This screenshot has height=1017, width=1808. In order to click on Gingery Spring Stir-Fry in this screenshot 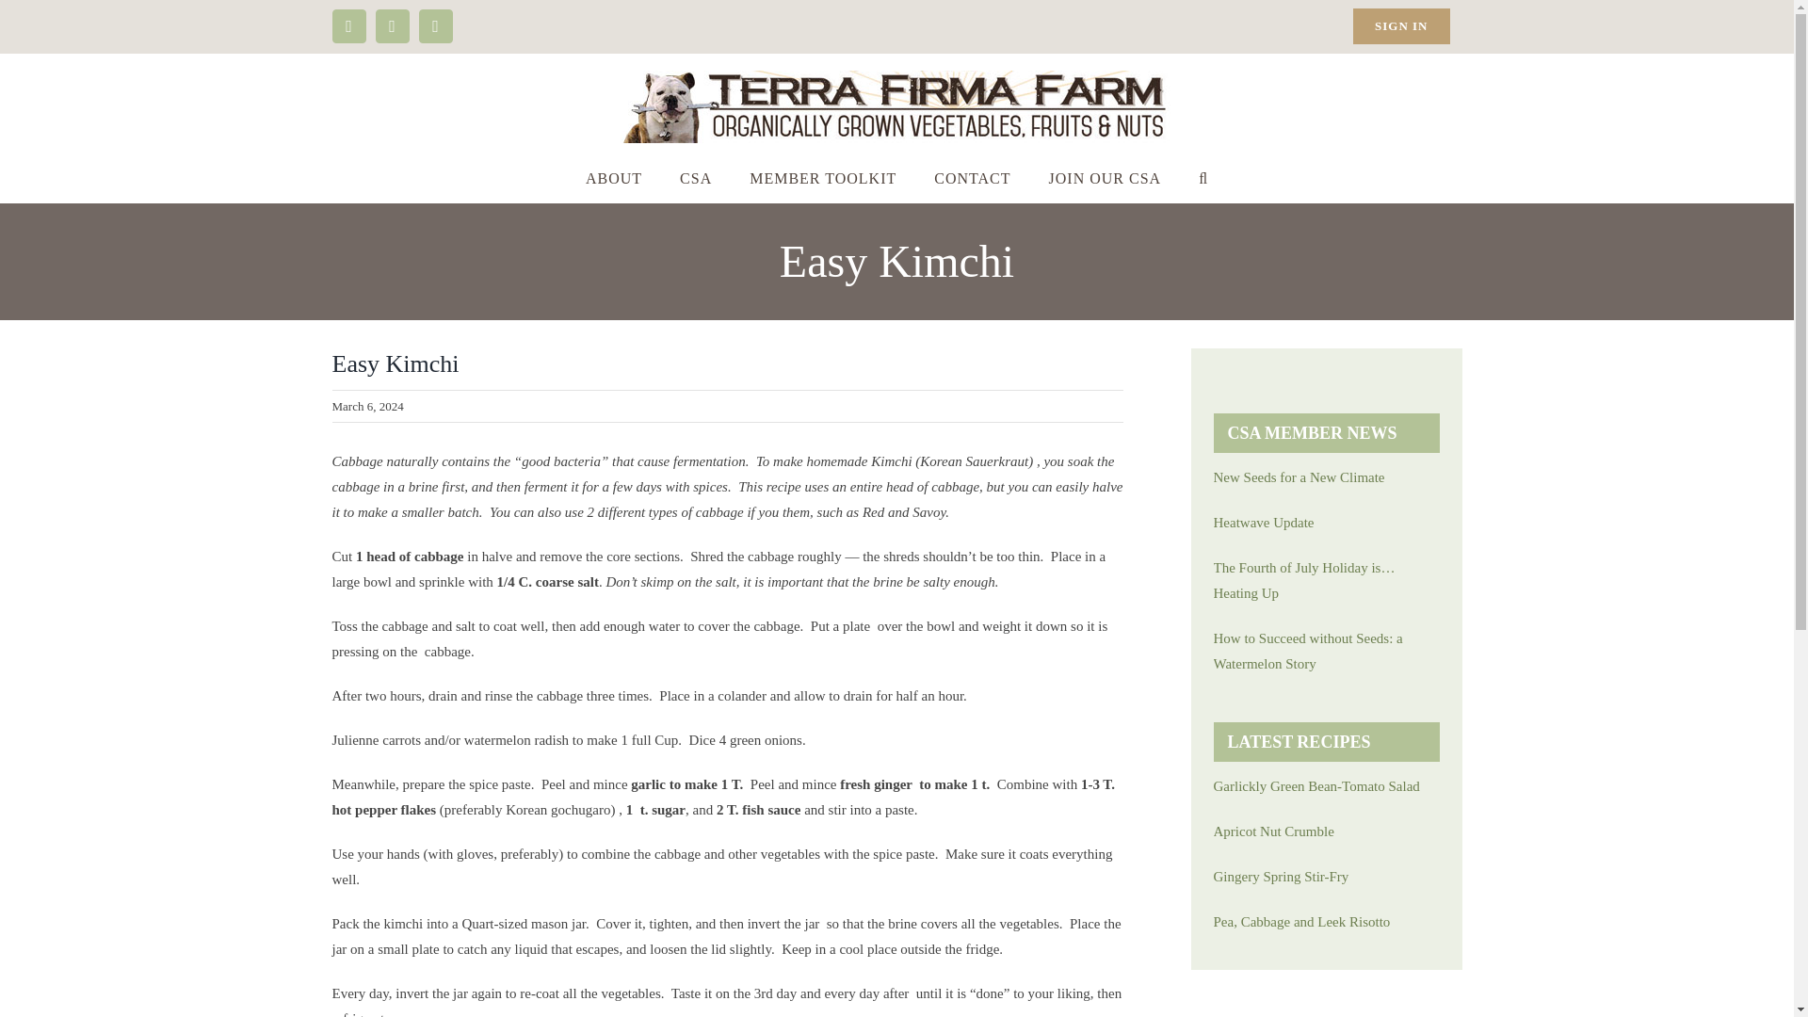, I will do `click(1326, 878)`.